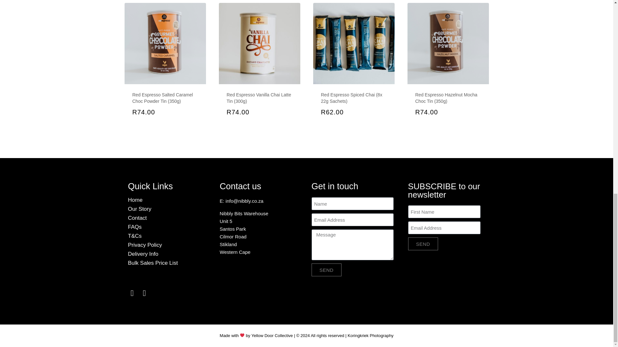 This screenshot has height=347, width=618. What do you see at coordinates (260, 227) in the screenshot?
I see `Page 1` at bounding box center [260, 227].